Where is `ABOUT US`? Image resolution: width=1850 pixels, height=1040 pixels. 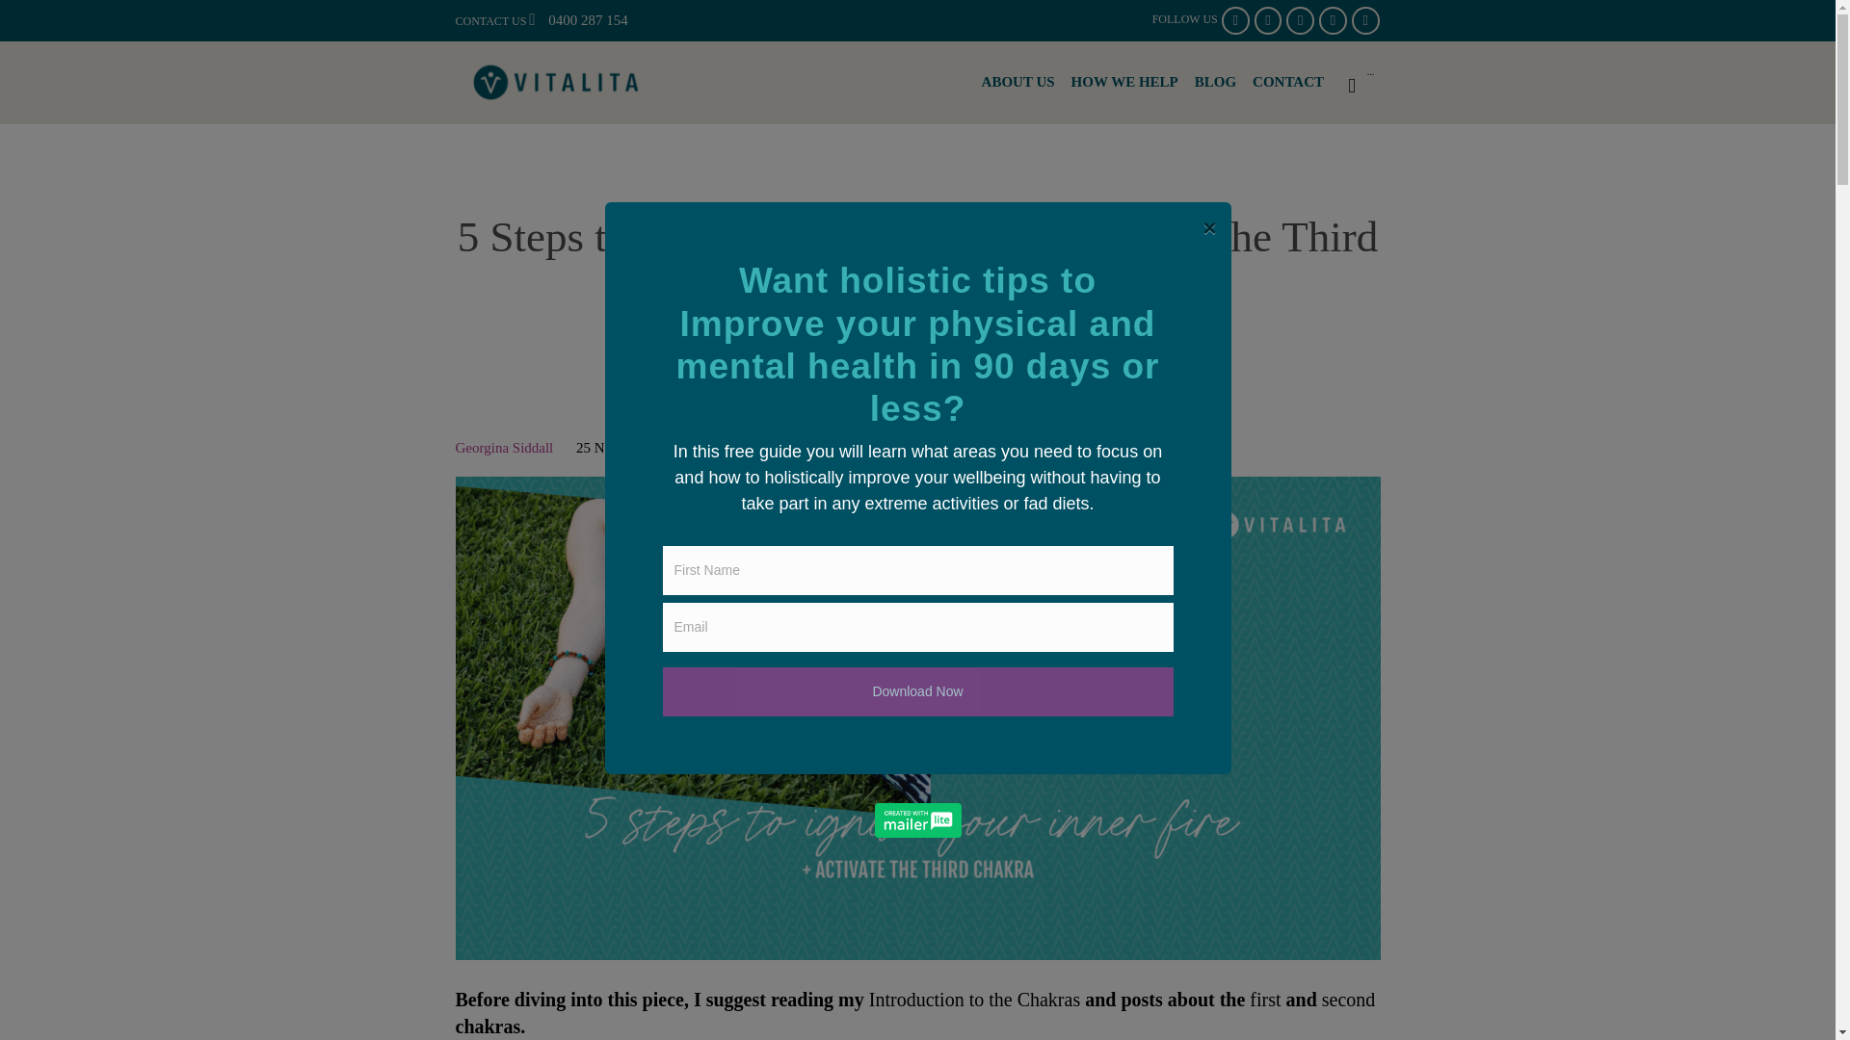 ABOUT US is located at coordinates (1017, 83).